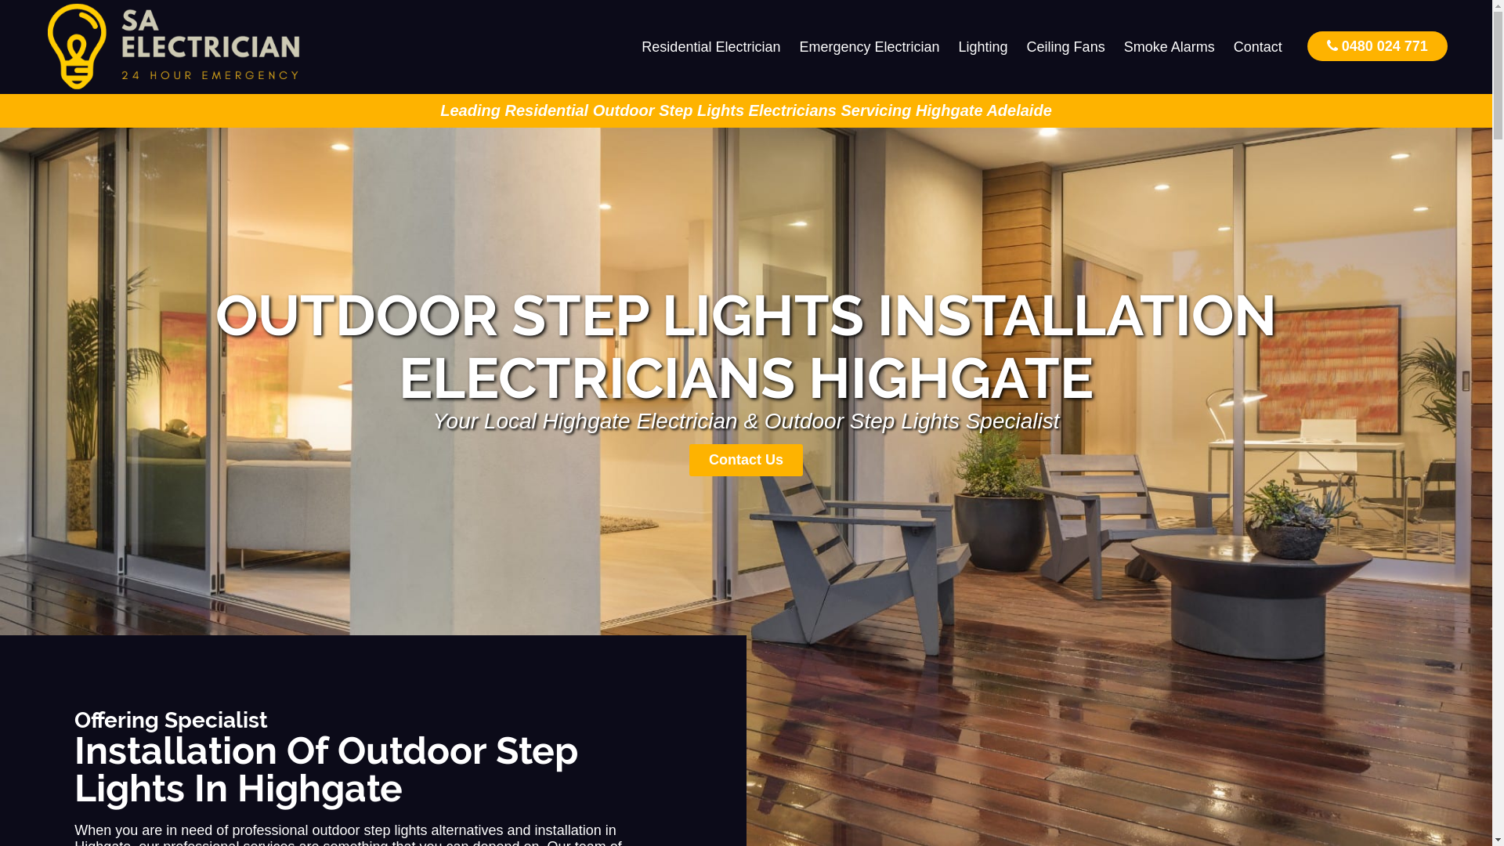  I want to click on Contact, so click(1258, 47).